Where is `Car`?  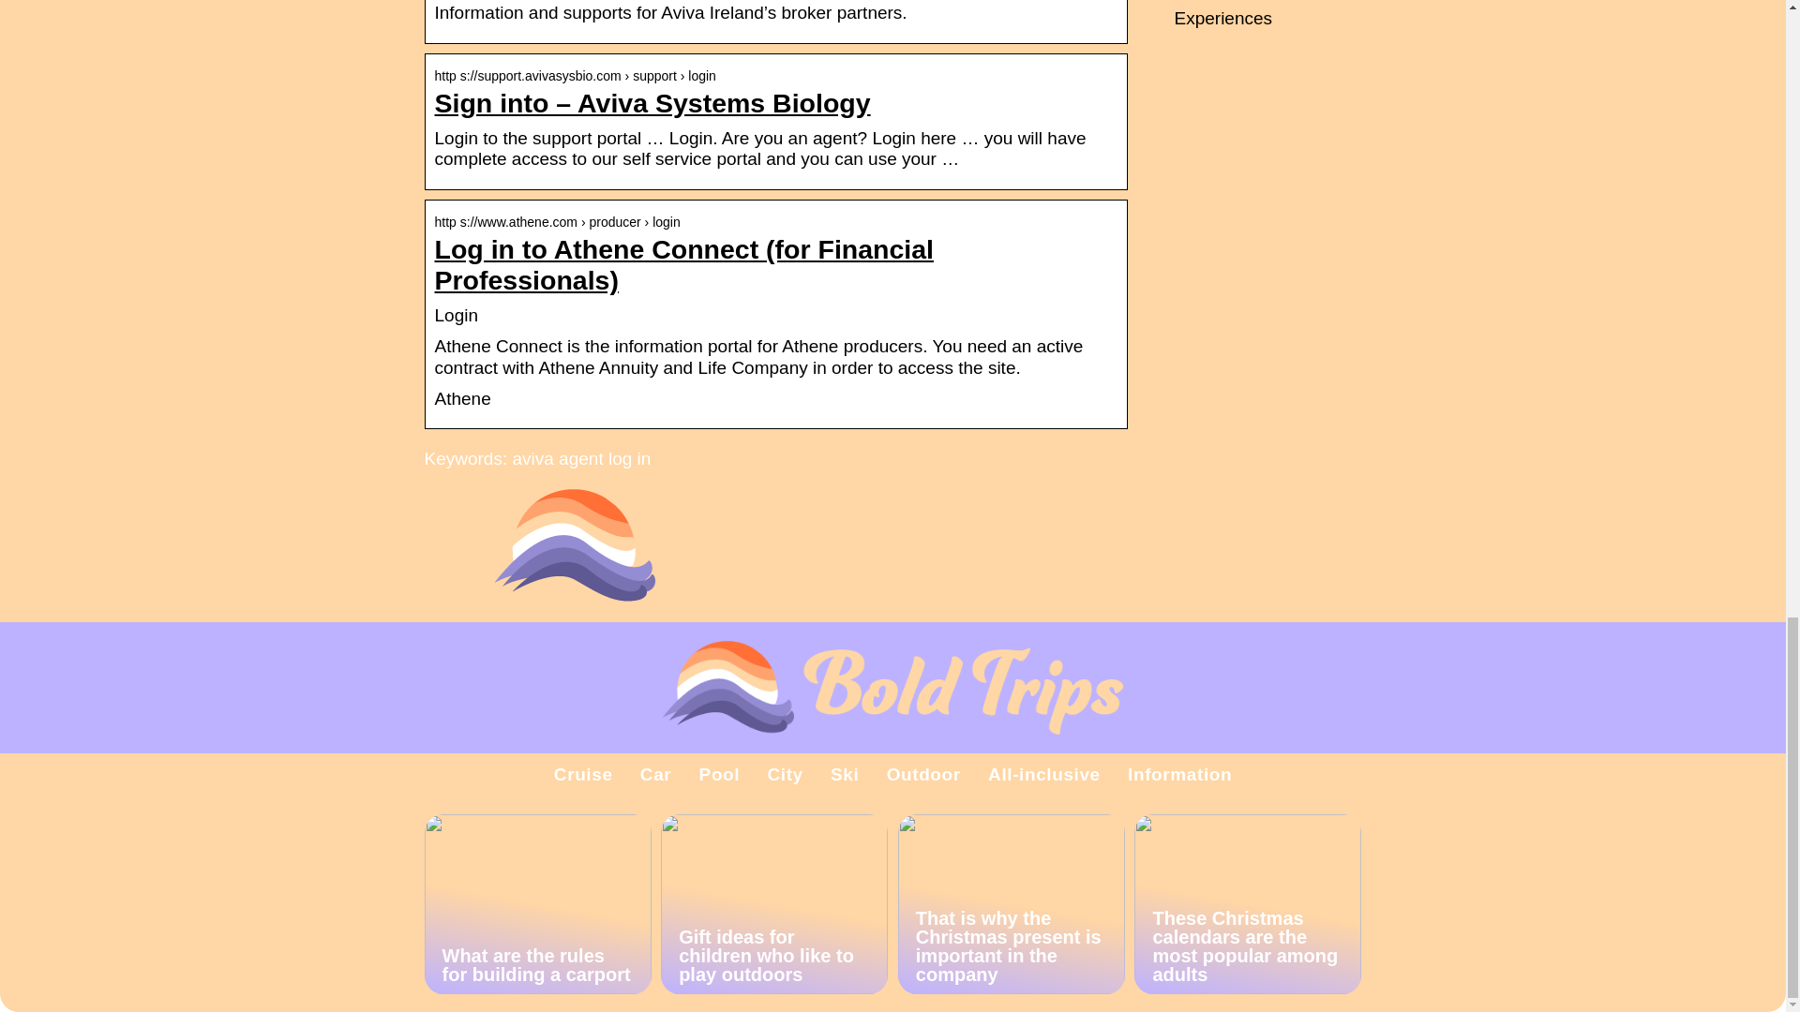
Car is located at coordinates (656, 774).